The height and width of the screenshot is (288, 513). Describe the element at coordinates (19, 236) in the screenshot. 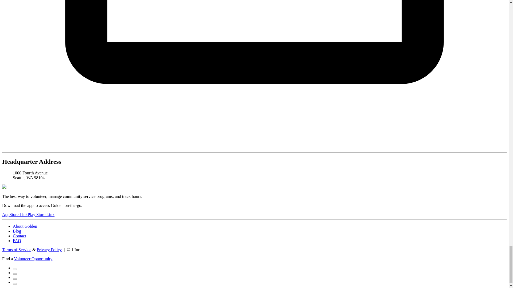

I see `Contact` at that location.